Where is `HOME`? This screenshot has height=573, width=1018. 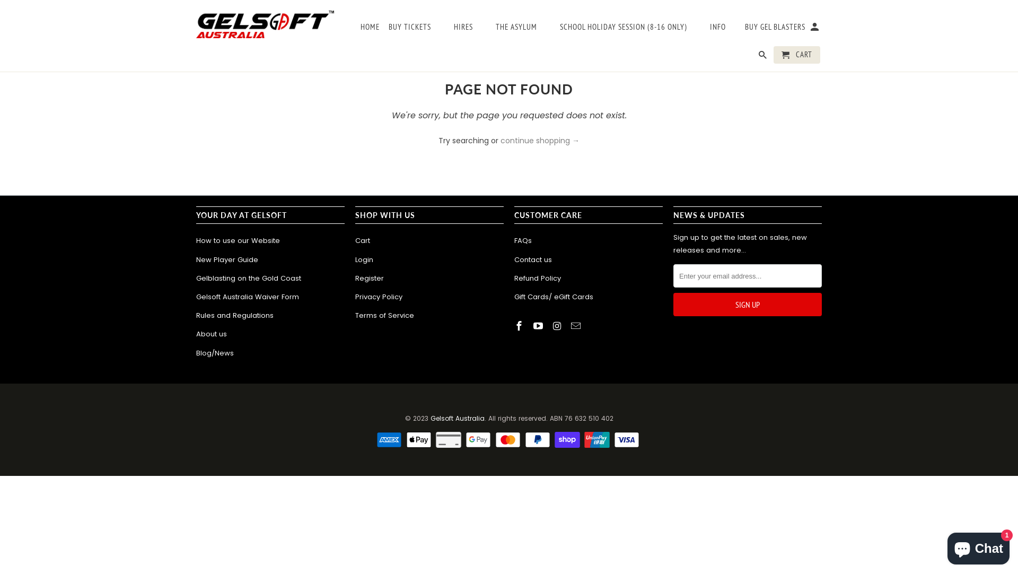 HOME is located at coordinates (370, 29).